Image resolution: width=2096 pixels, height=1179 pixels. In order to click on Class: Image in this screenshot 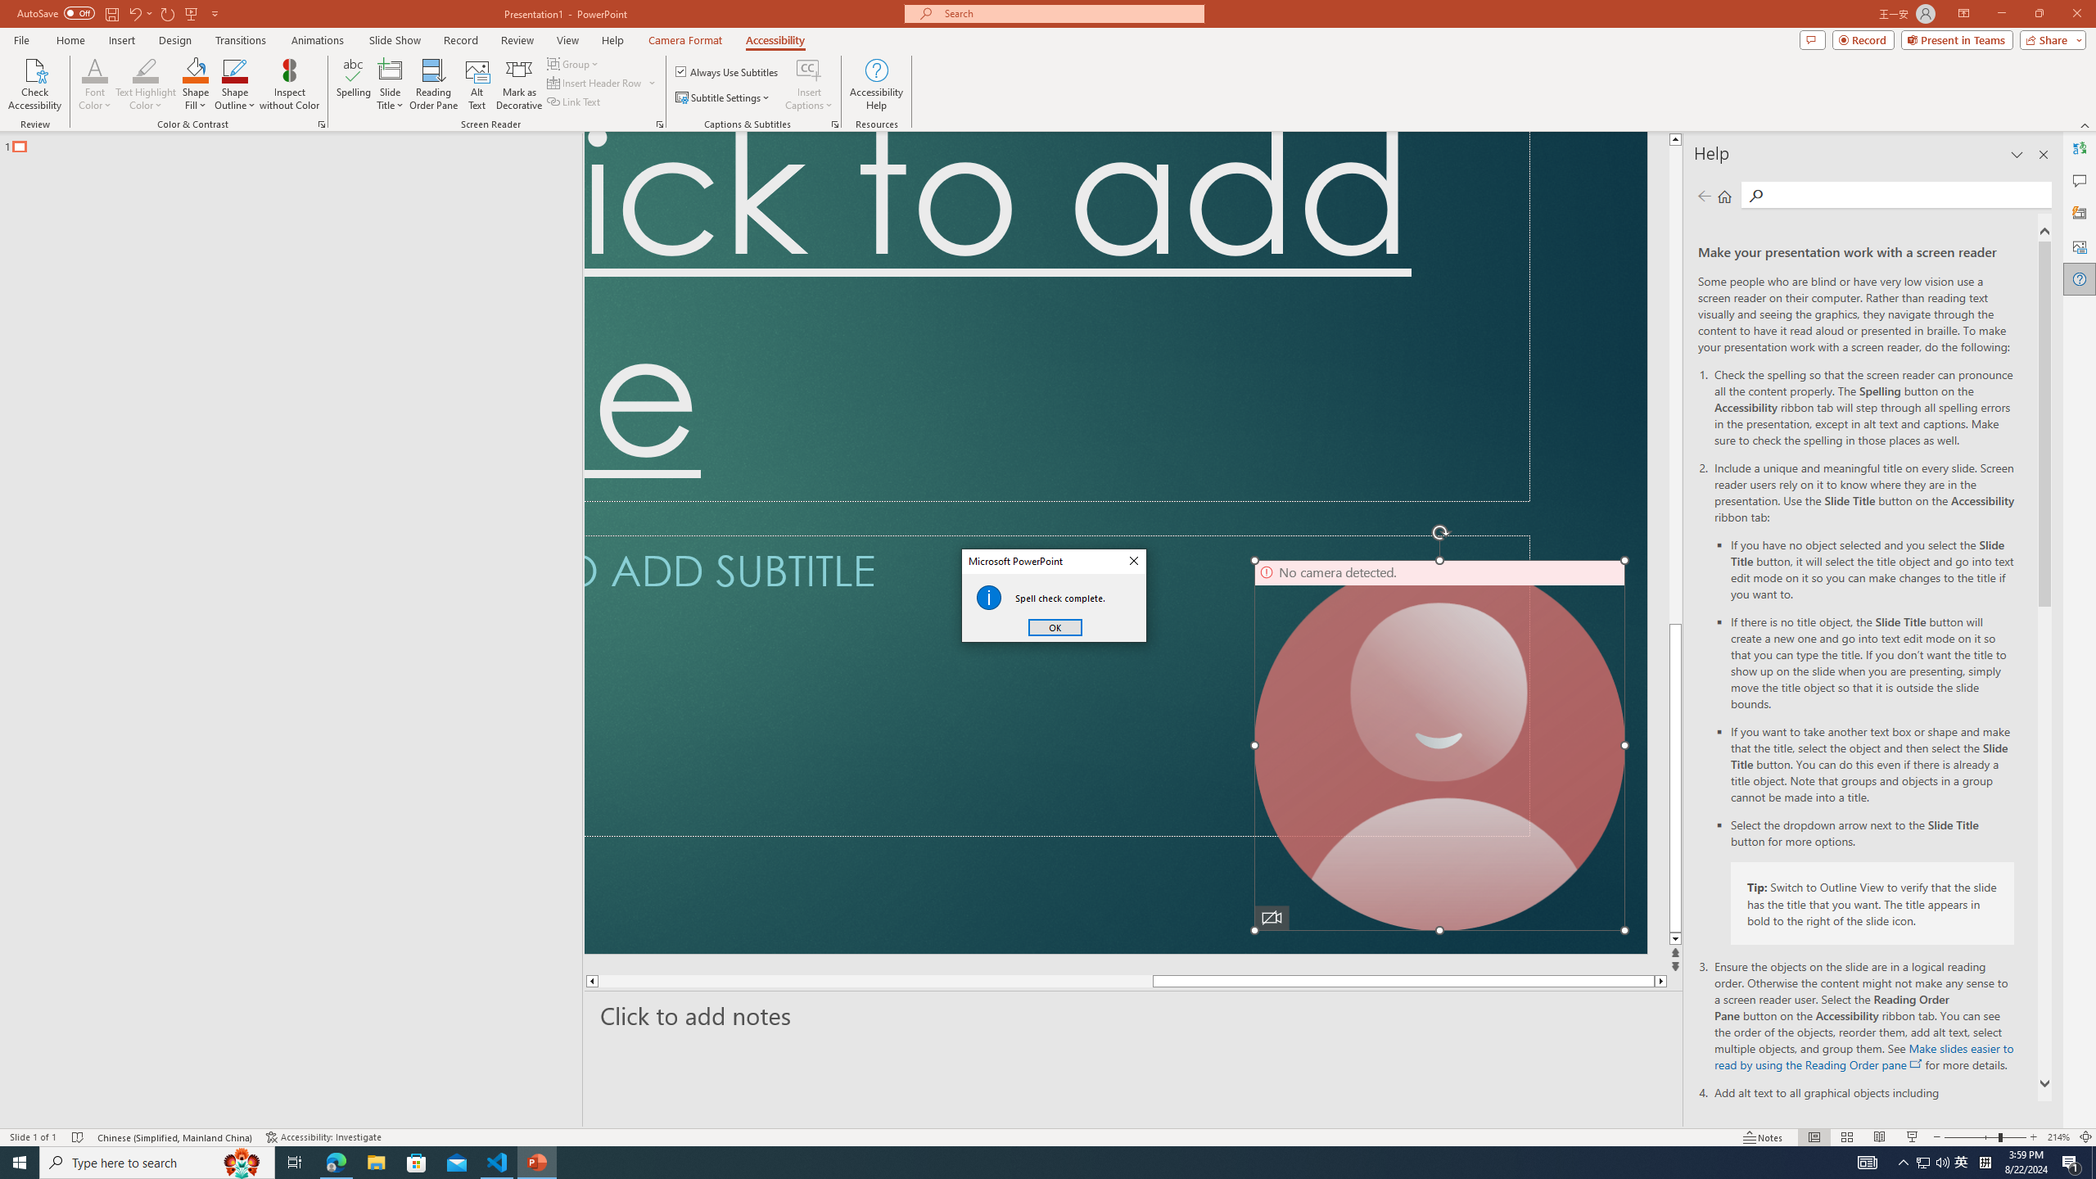, I will do `click(1839, 1152)`.